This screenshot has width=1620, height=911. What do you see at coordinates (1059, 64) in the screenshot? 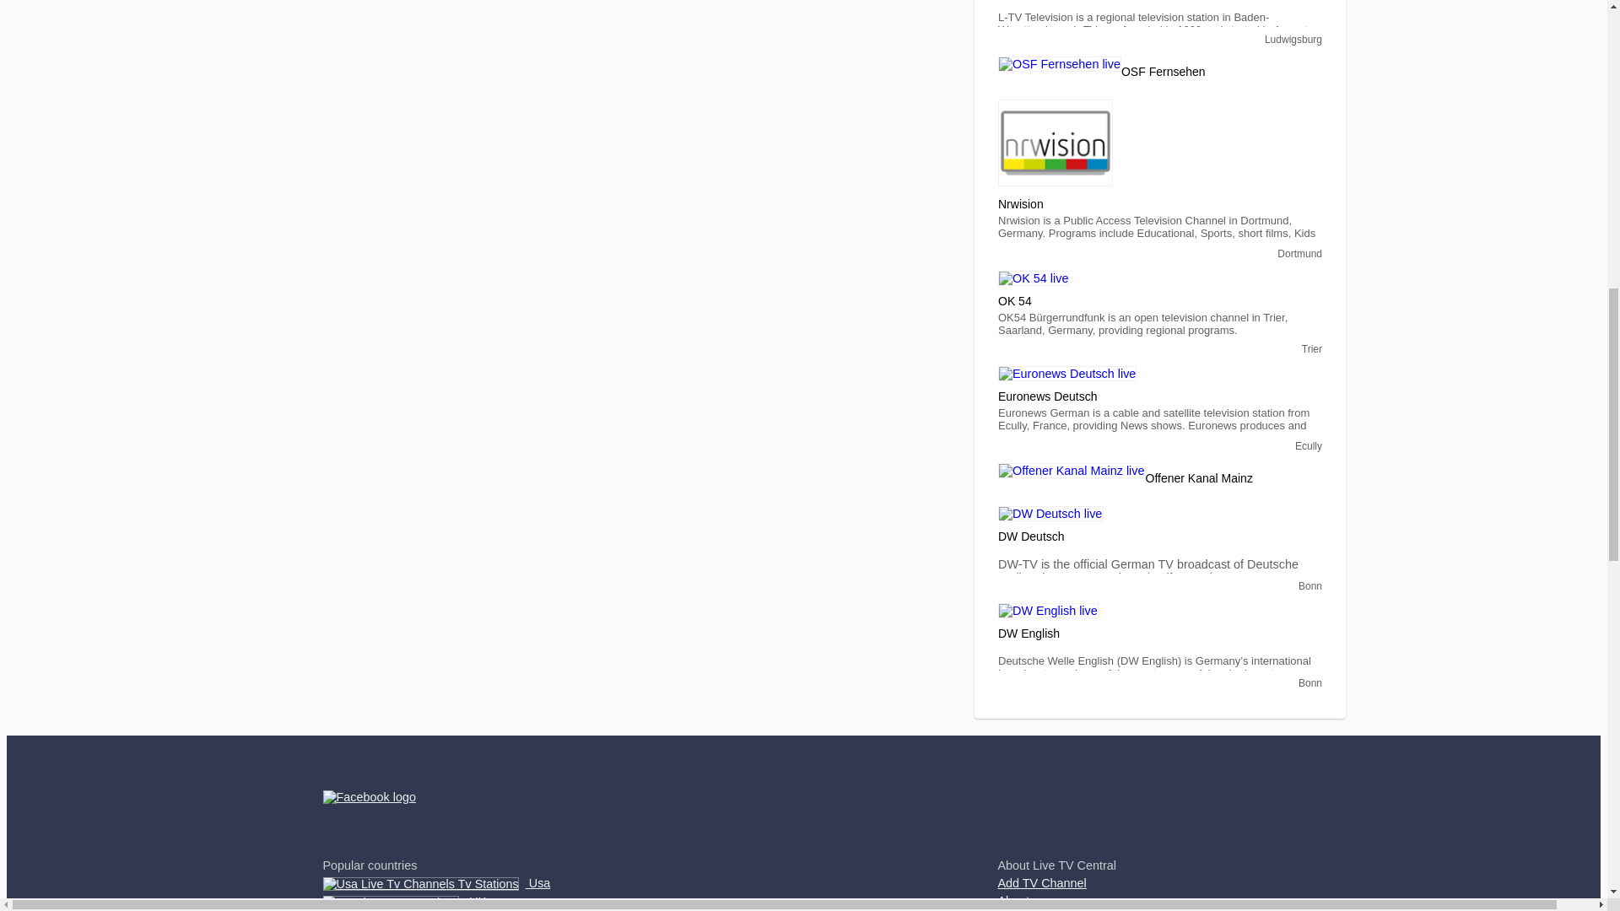
I see `OSF Fernsehen` at bounding box center [1059, 64].